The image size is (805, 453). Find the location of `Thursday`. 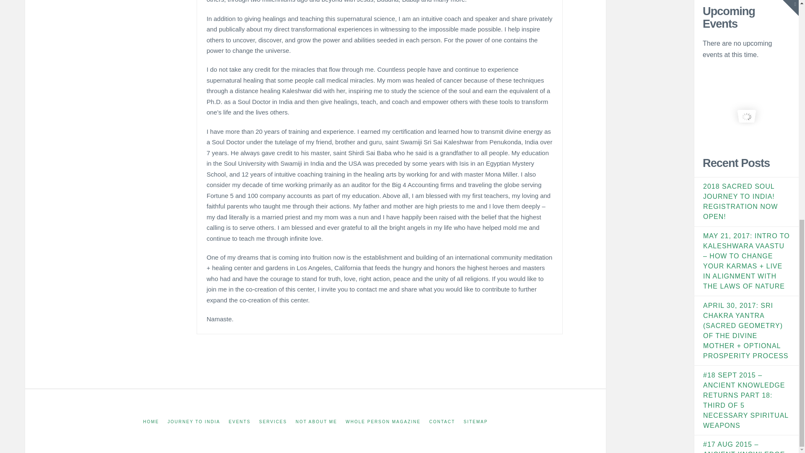

Thursday is located at coordinates (746, 320).